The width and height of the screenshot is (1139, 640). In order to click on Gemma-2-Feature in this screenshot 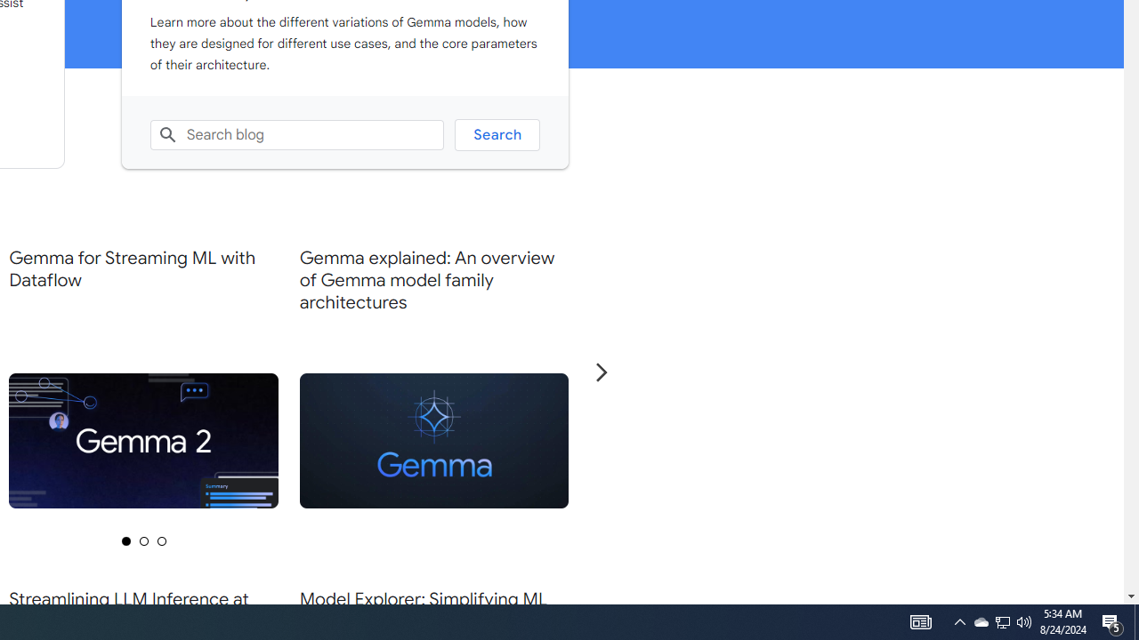, I will do `click(144, 440)`.